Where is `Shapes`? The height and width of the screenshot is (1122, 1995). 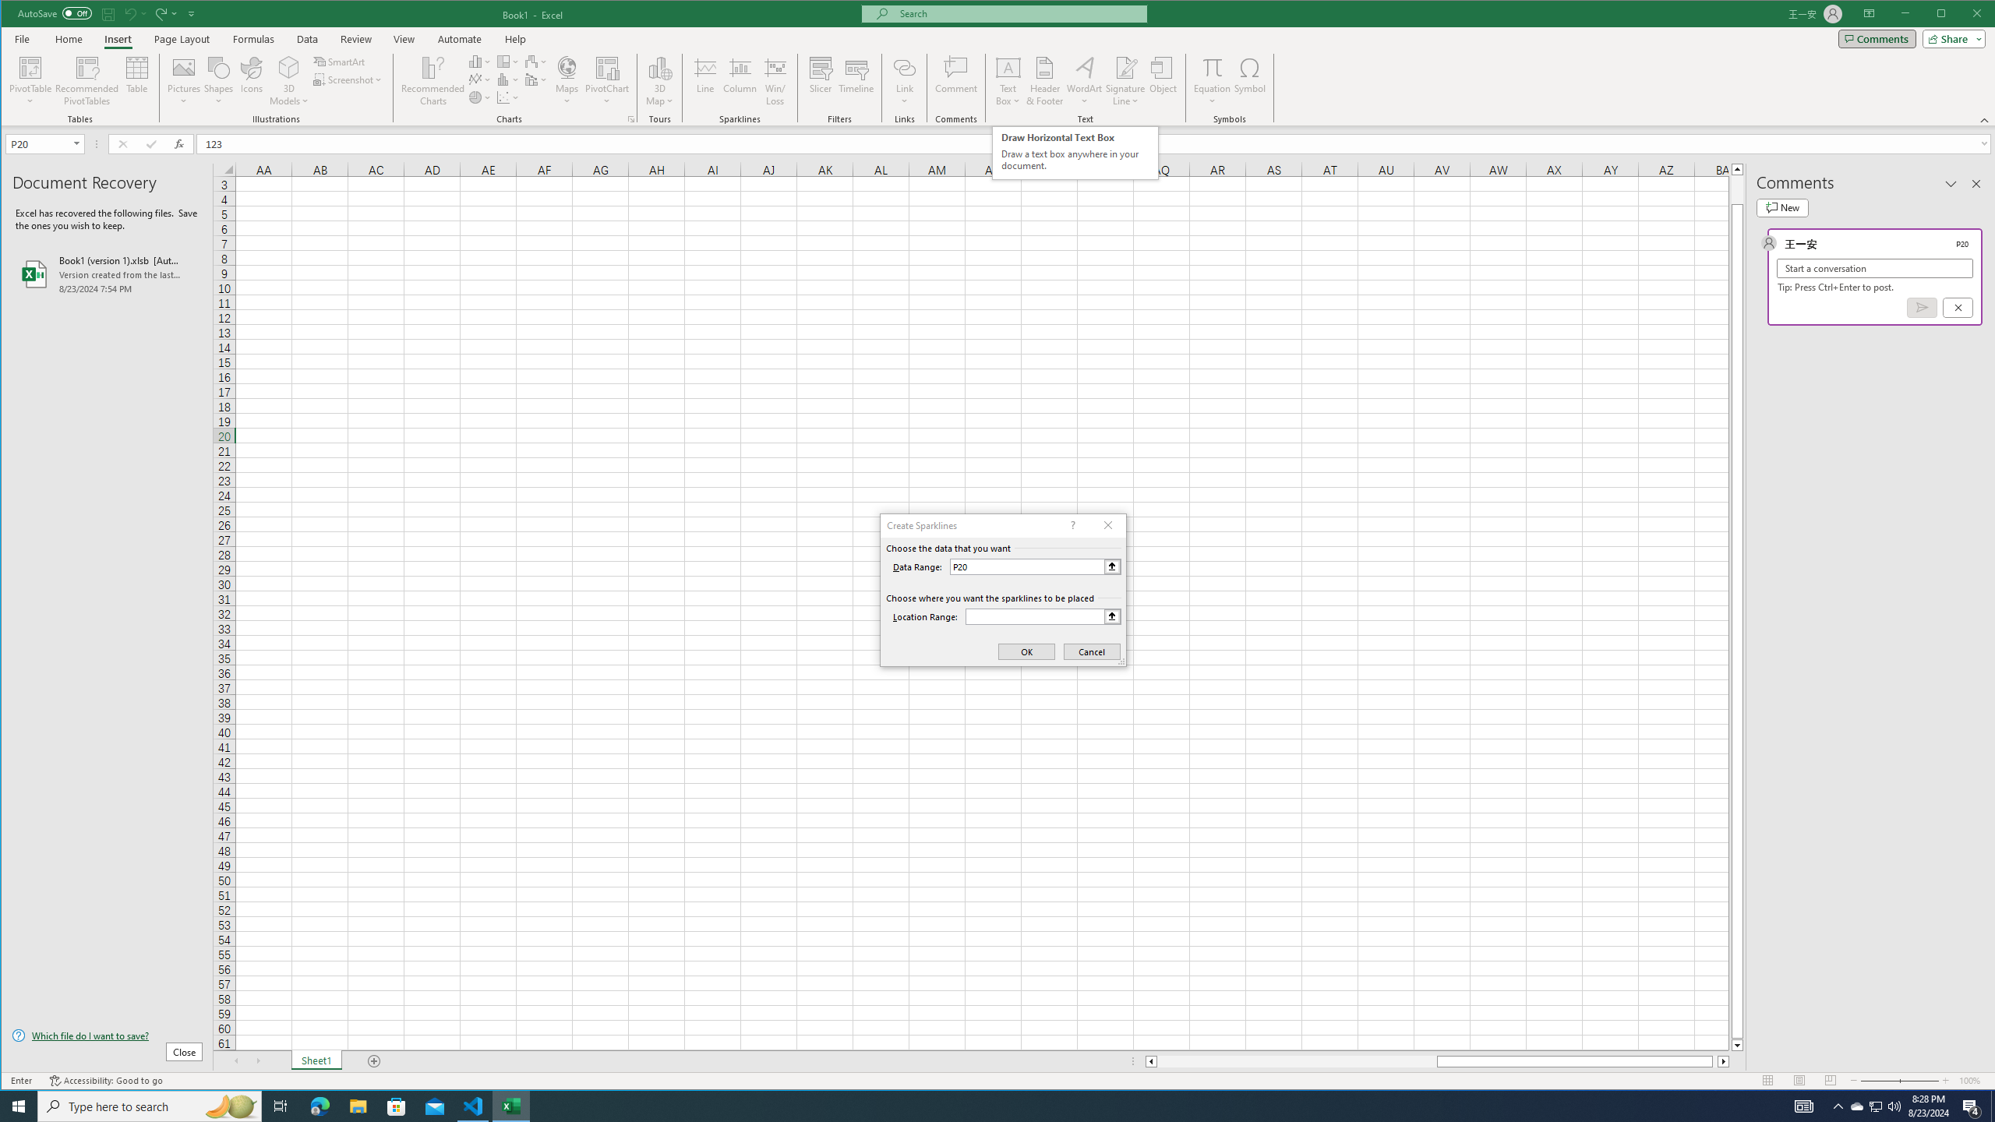
Shapes is located at coordinates (220, 81).